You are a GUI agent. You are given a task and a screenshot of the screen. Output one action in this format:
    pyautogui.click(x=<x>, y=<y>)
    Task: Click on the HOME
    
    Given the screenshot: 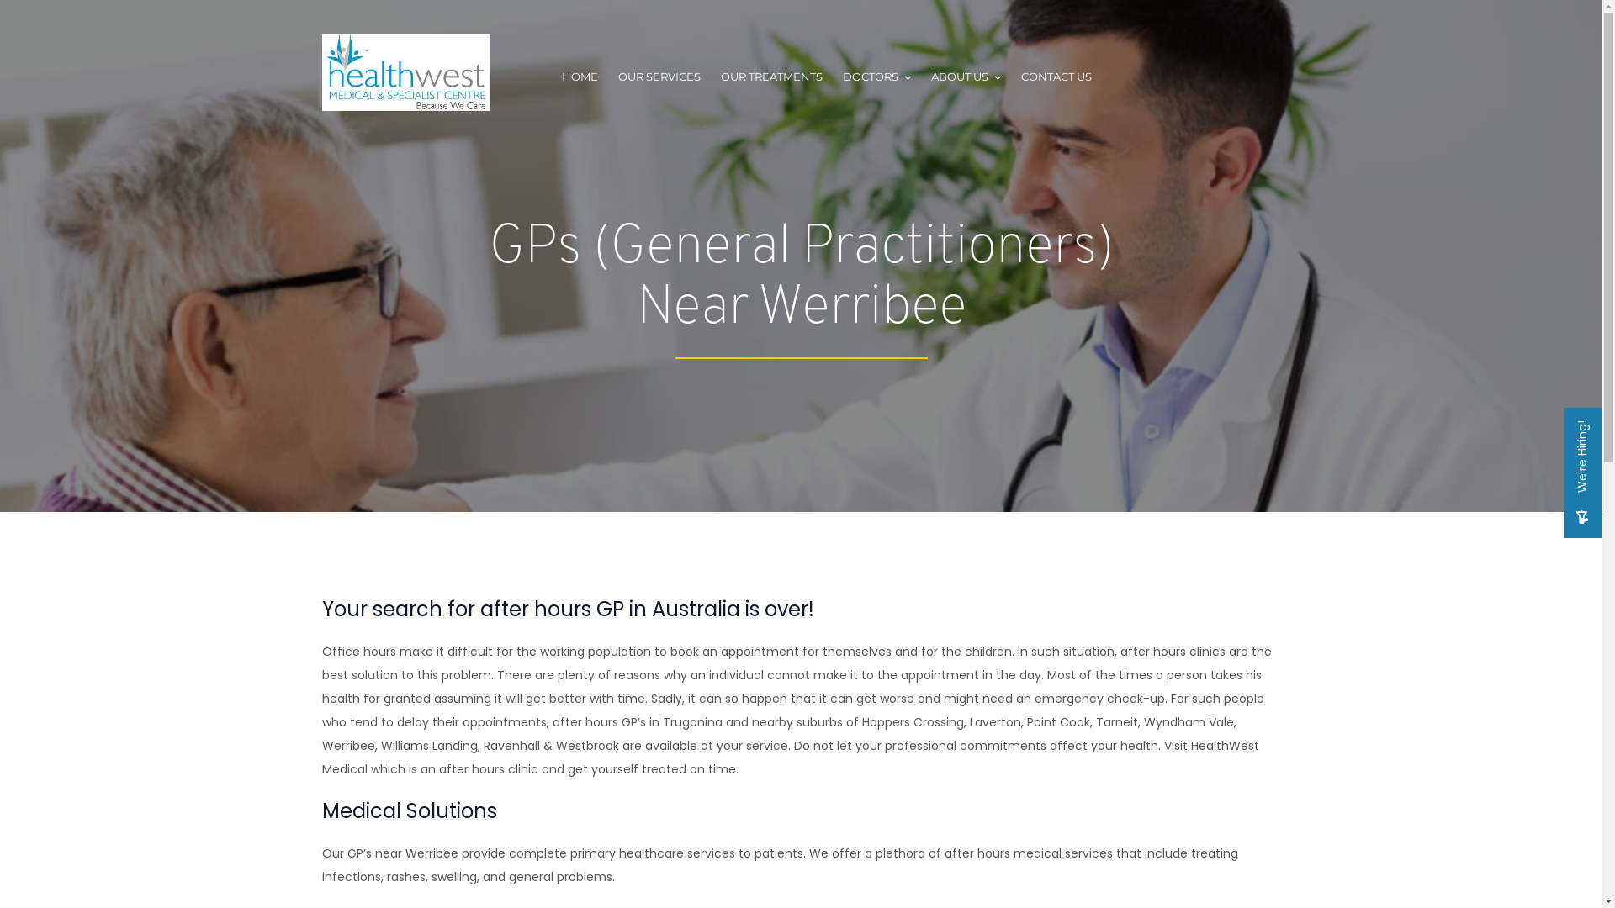 What is the action you would take?
    pyautogui.click(x=580, y=79)
    